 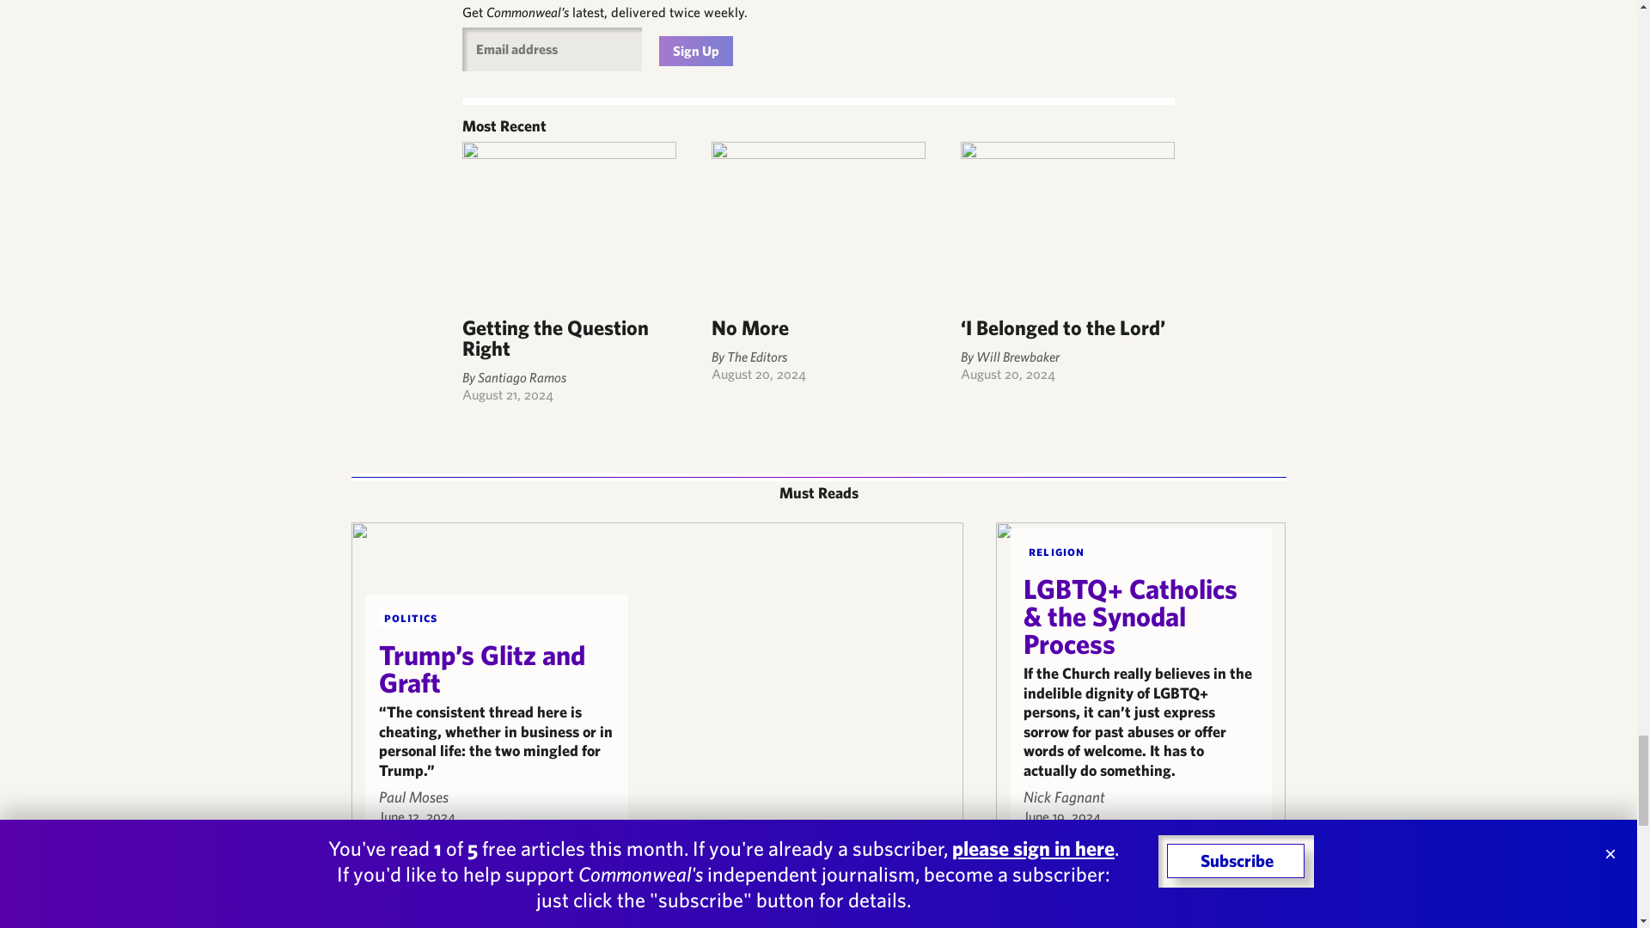 I want to click on Tuesday, August 20, 2024 - 10:37, so click(x=1007, y=373).